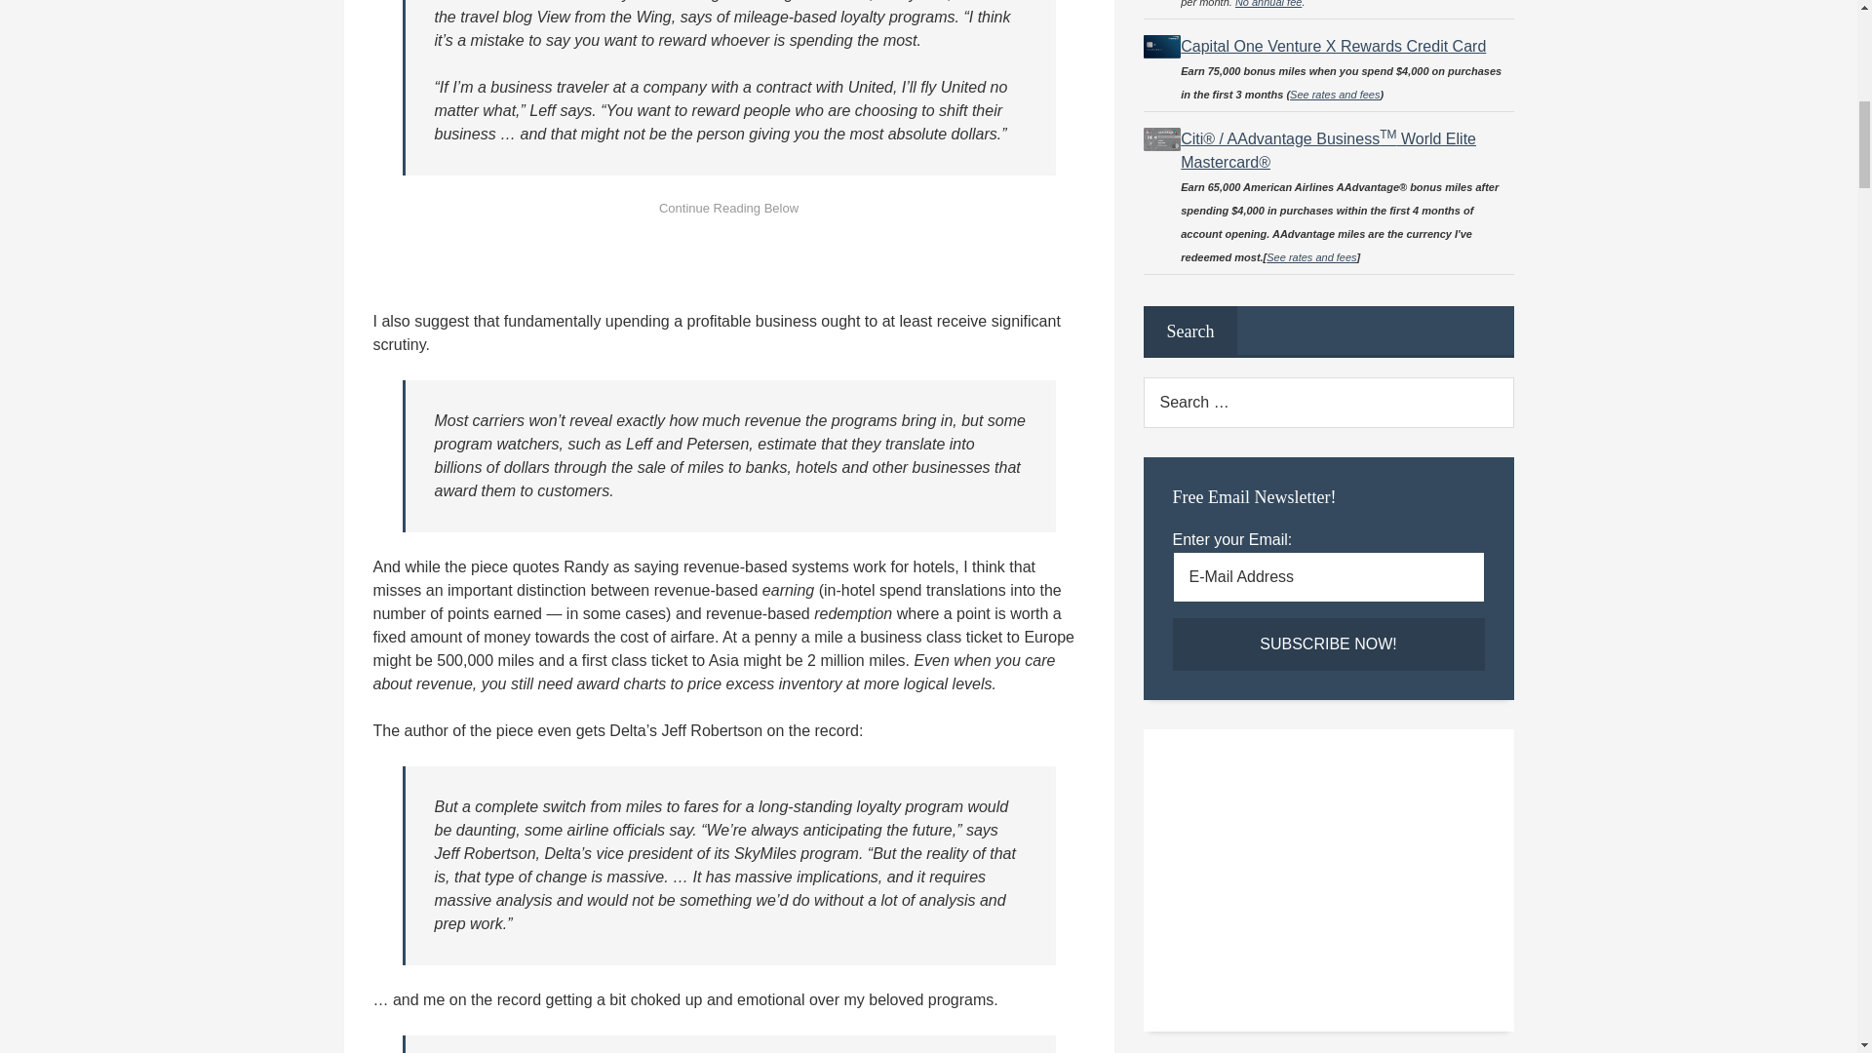 This screenshot has width=1872, height=1053. What do you see at coordinates (1328, 576) in the screenshot?
I see `E-Mail Address` at bounding box center [1328, 576].